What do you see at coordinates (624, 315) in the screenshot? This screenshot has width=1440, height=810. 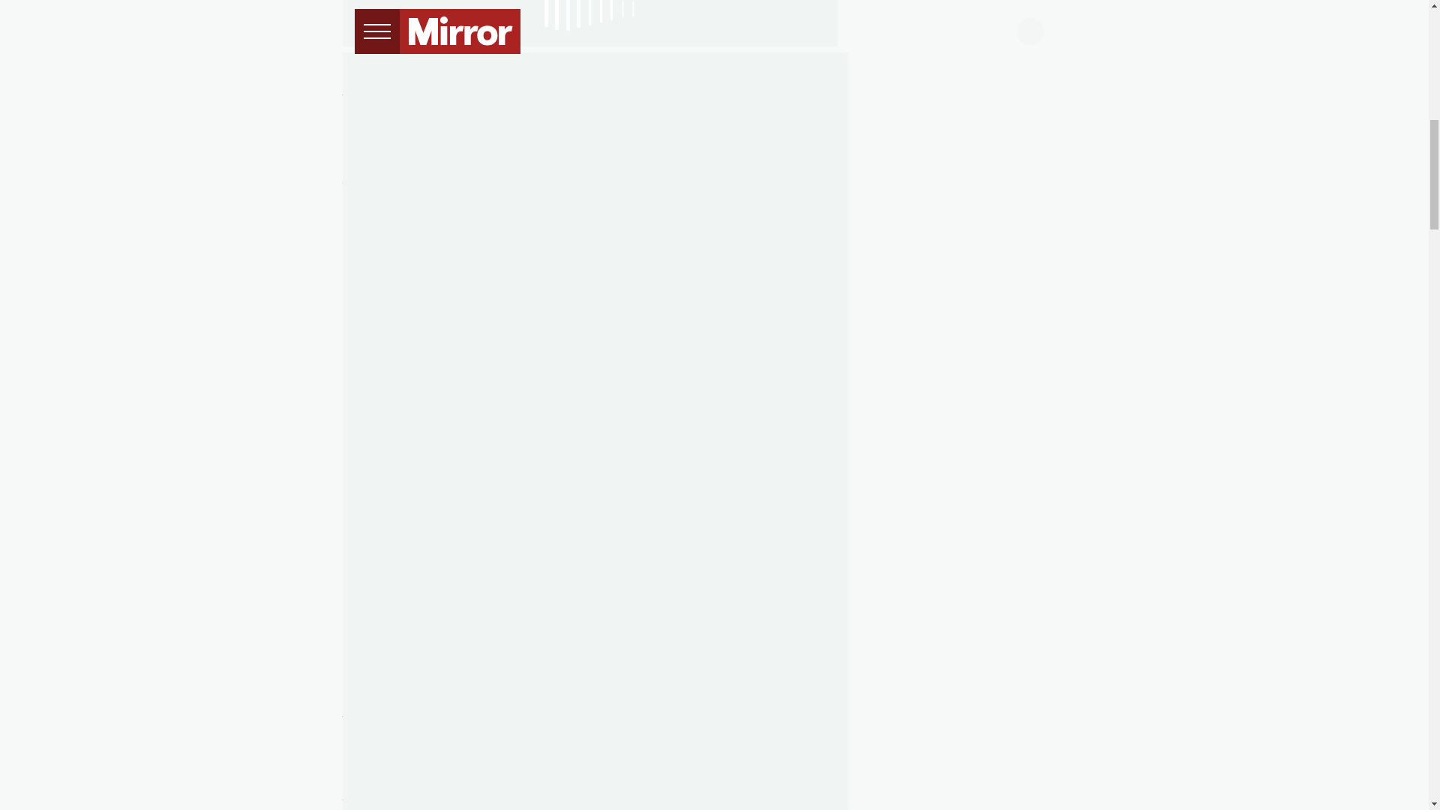 I see `Hopsmore` at bounding box center [624, 315].